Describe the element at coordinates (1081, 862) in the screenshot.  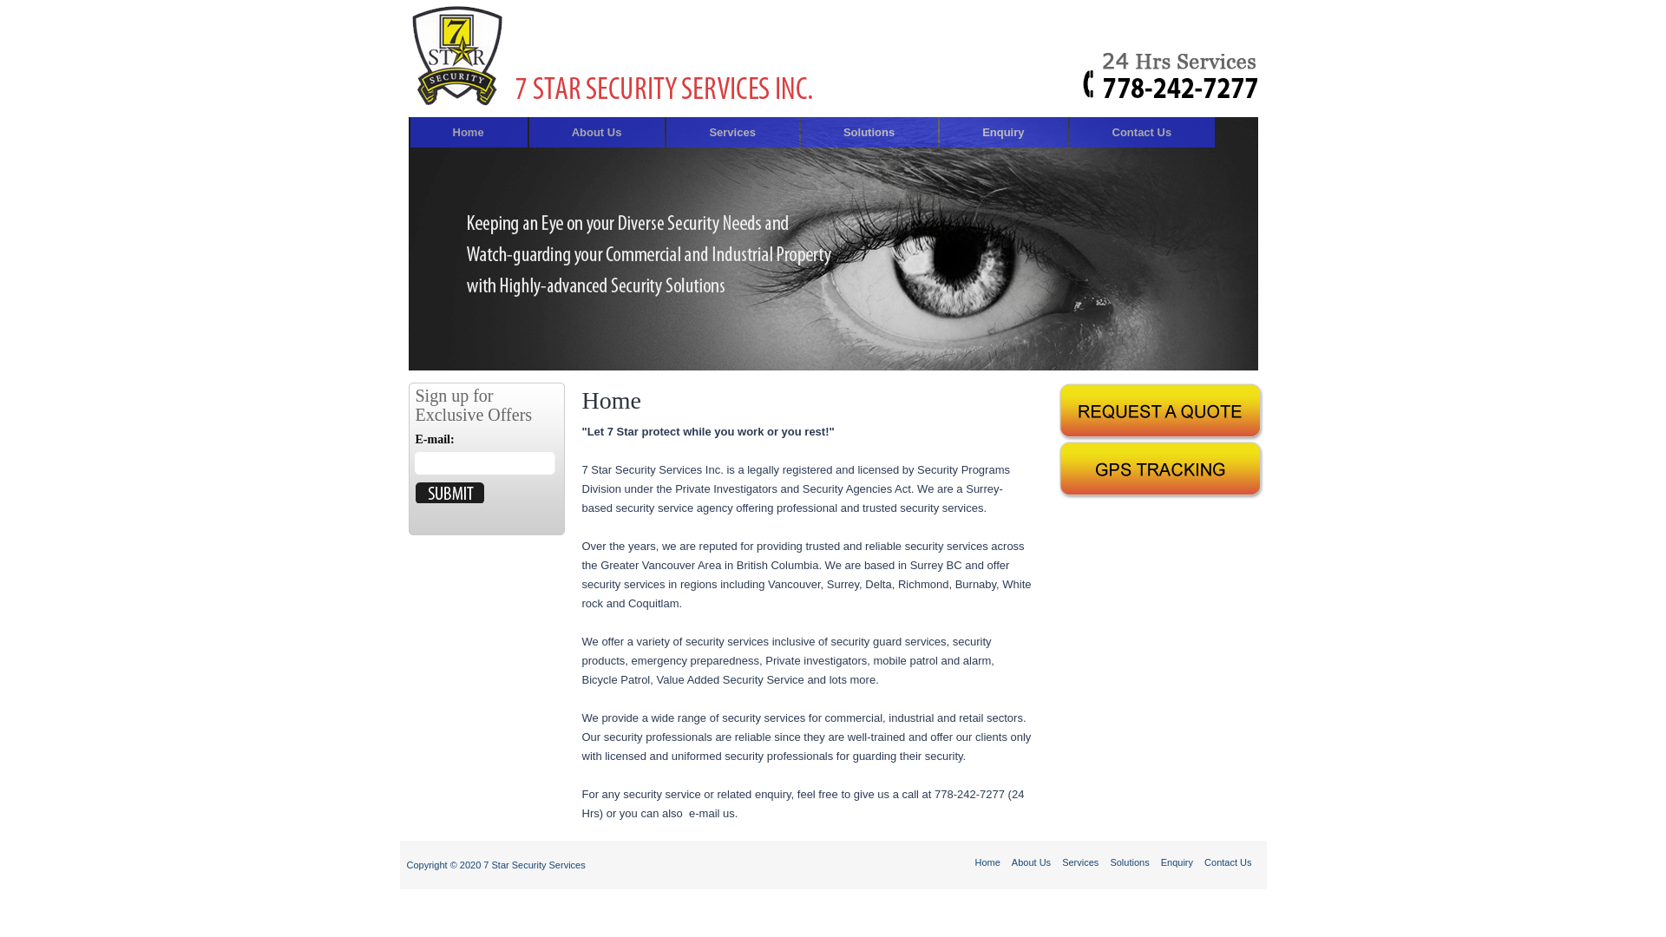
I see `Services` at that location.